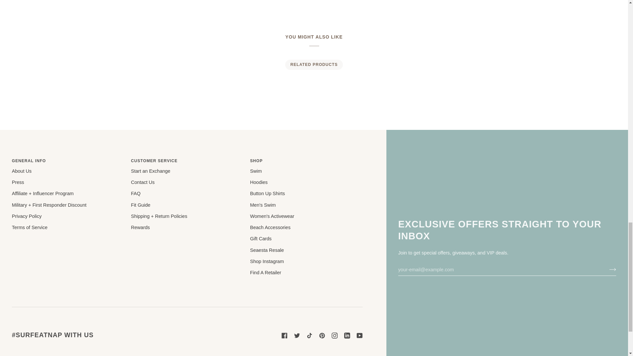  What do you see at coordinates (360, 336) in the screenshot?
I see `YouTube` at bounding box center [360, 336].